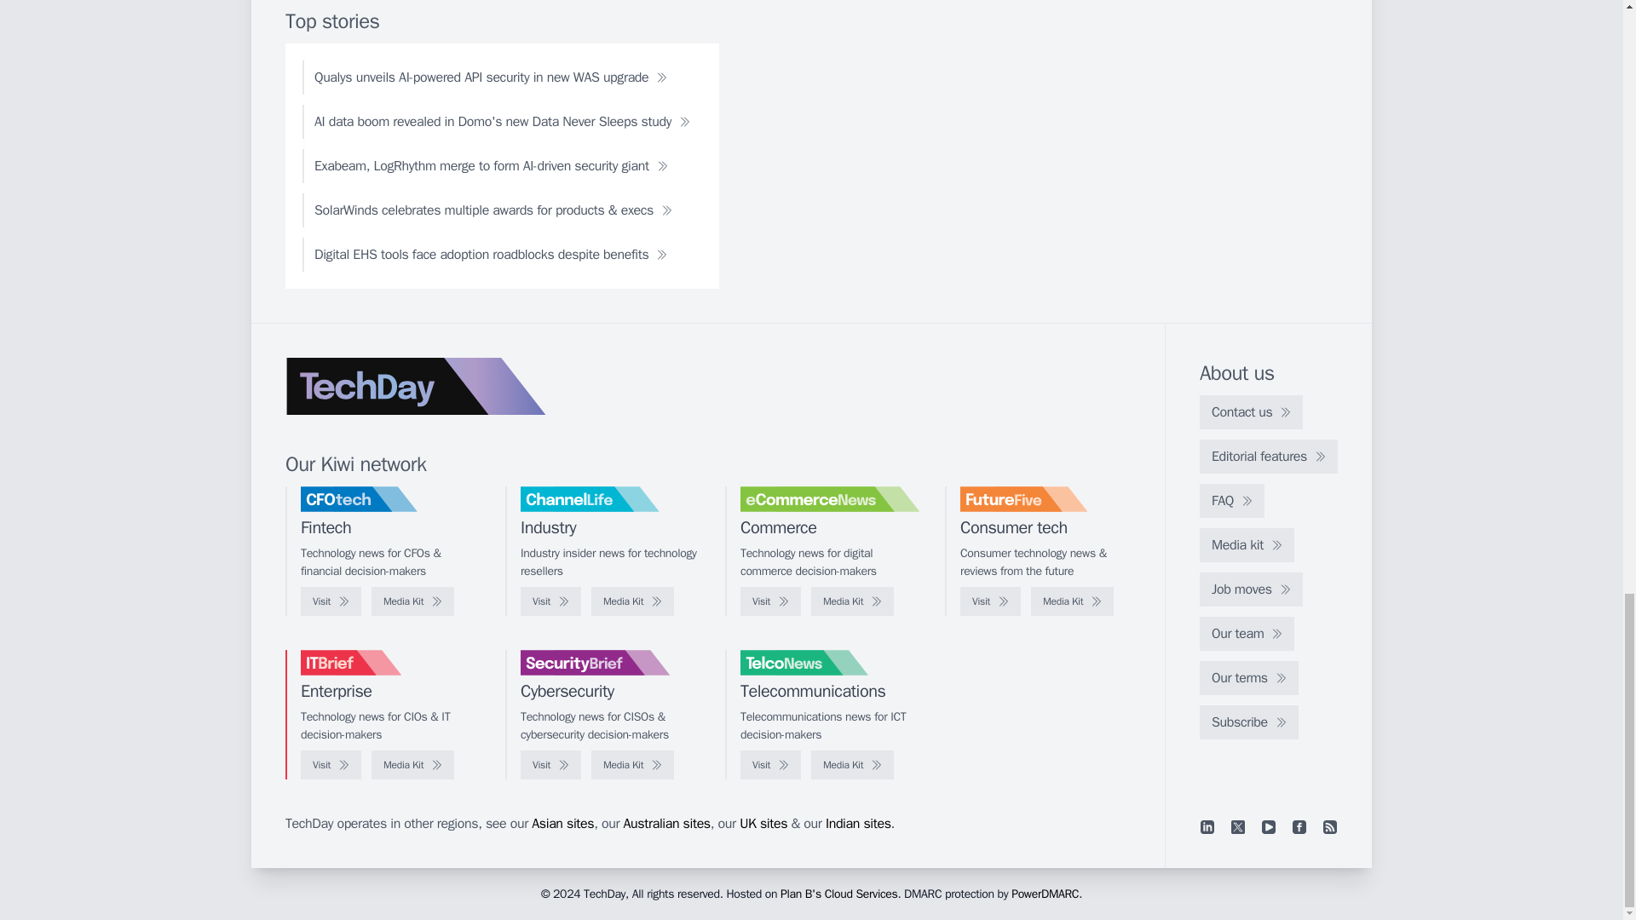 The width and height of the screenshot is (1636, 920). Describe the element at coordinates (491, 254) in the screenshot. I see `Digital EHS tools face adoption roadblocks despite benefits` at that location.